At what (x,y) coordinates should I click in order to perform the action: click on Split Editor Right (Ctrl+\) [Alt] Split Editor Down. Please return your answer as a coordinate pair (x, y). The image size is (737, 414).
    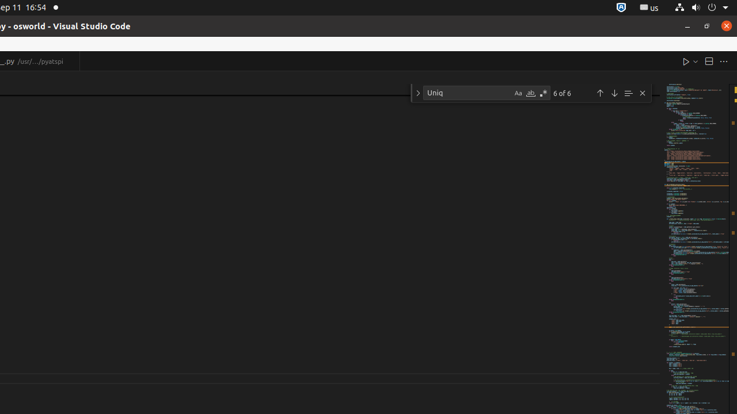
    Looking at the image, I should click on (709, 61).